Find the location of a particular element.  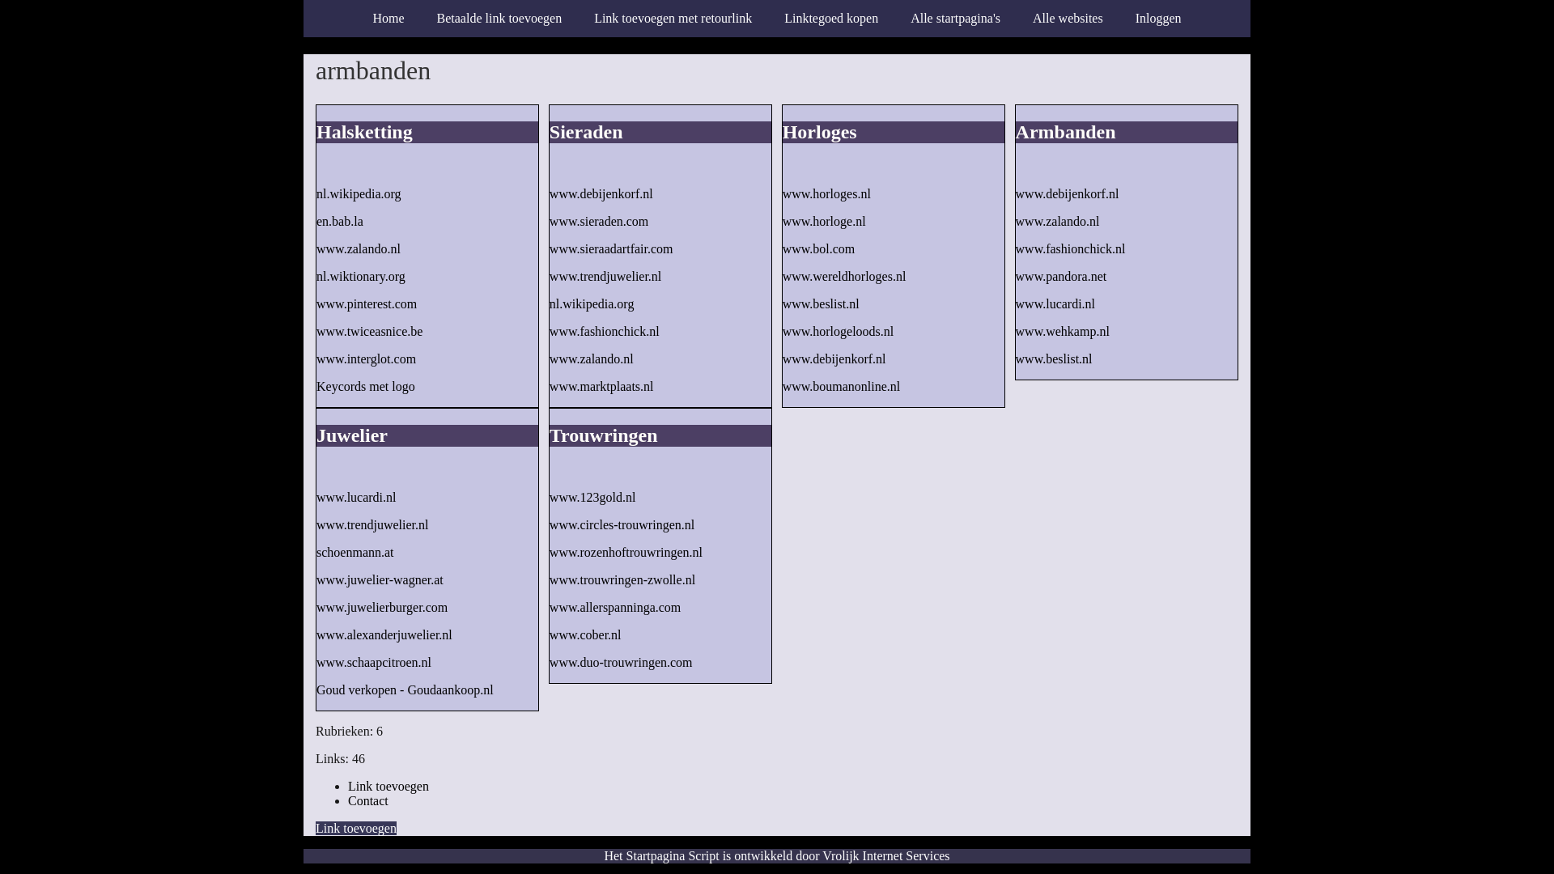

Alle startpagina's is located at coordinates (955, 19).